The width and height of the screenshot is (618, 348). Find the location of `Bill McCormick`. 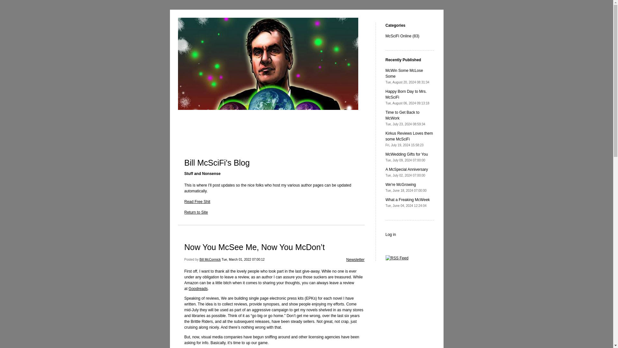

Bill McCormick is located at coordinates (198, 288).